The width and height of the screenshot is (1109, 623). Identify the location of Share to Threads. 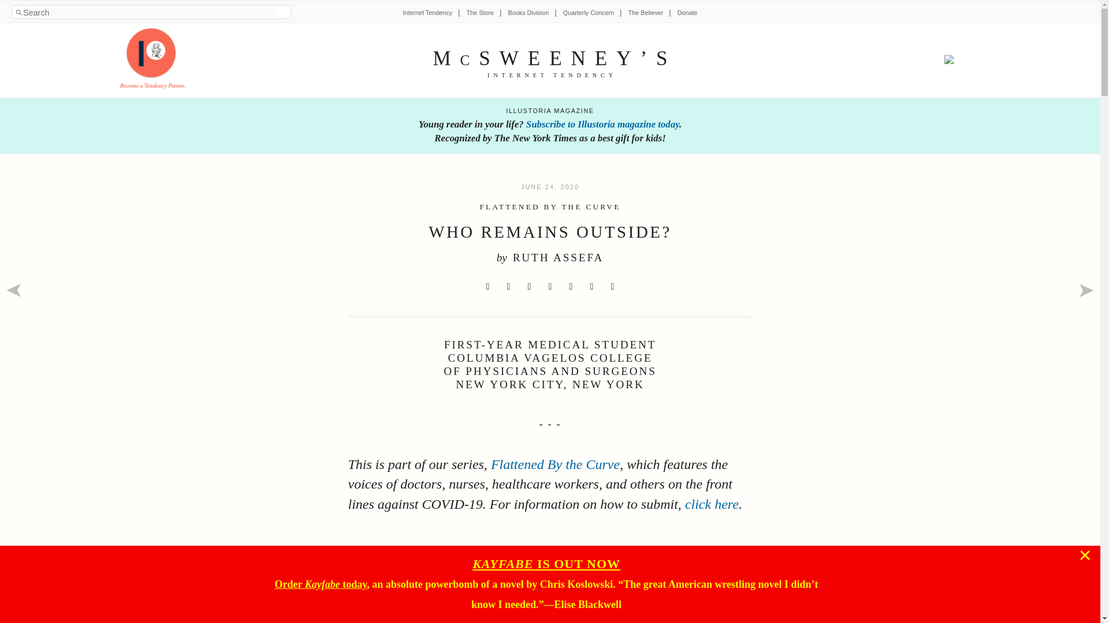
(571, 286).